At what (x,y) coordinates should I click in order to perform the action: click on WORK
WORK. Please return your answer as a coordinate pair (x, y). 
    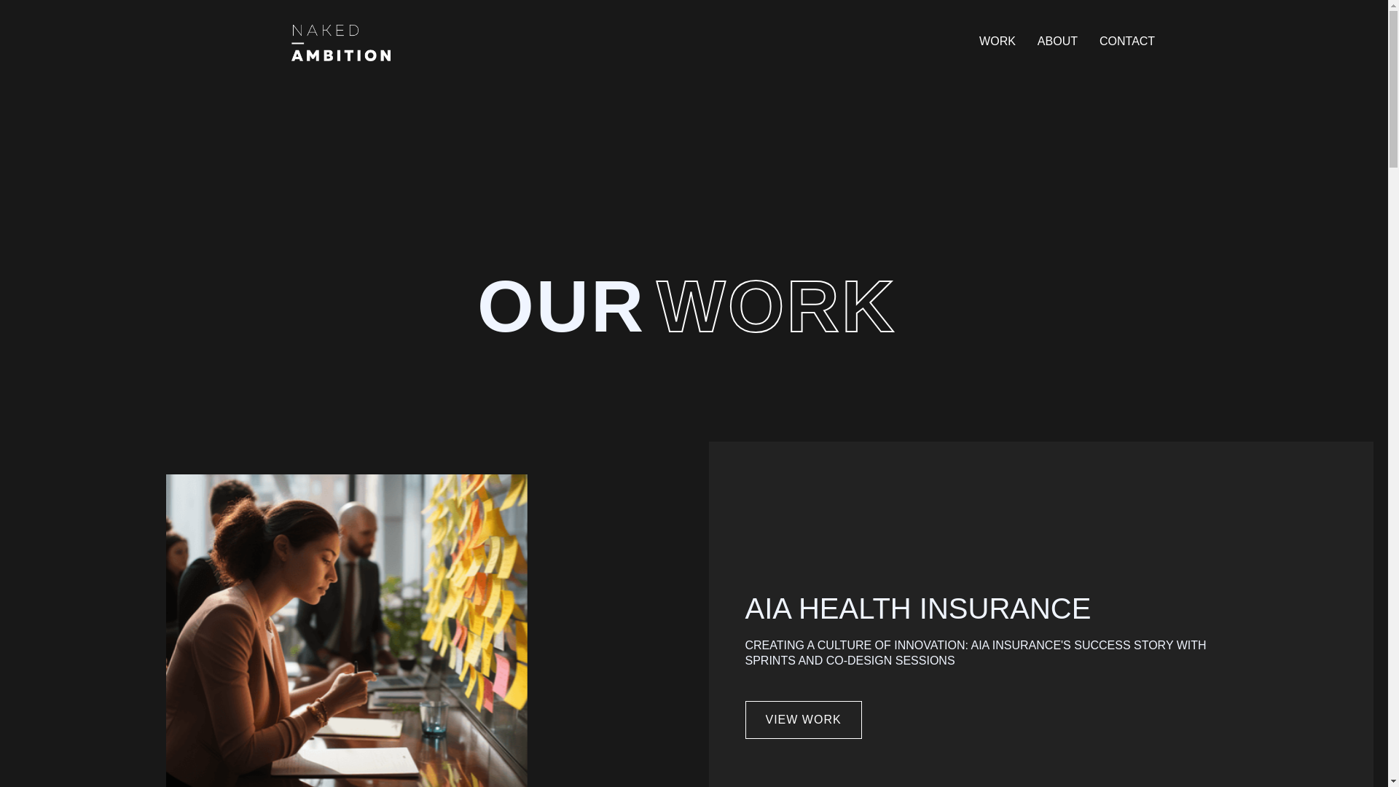
    Looking at the image, I should click on (998, 42).